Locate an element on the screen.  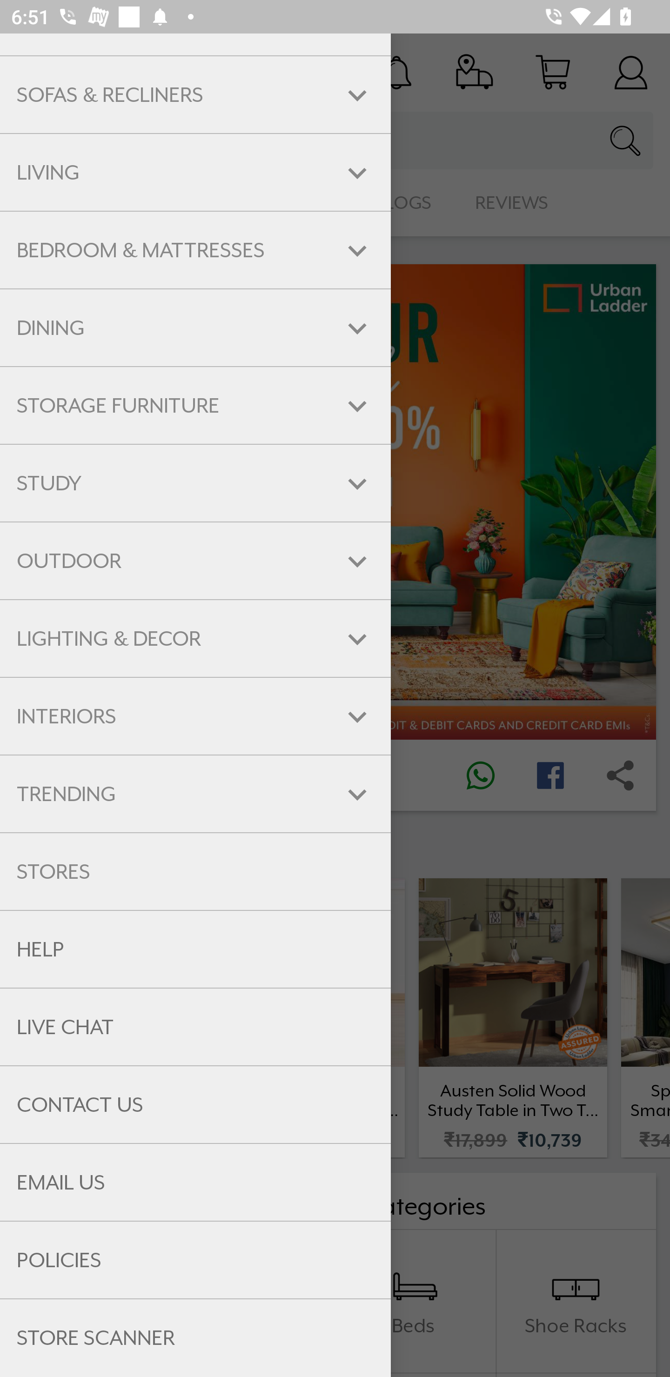
LIVING  is located at coordinates (195, 173).